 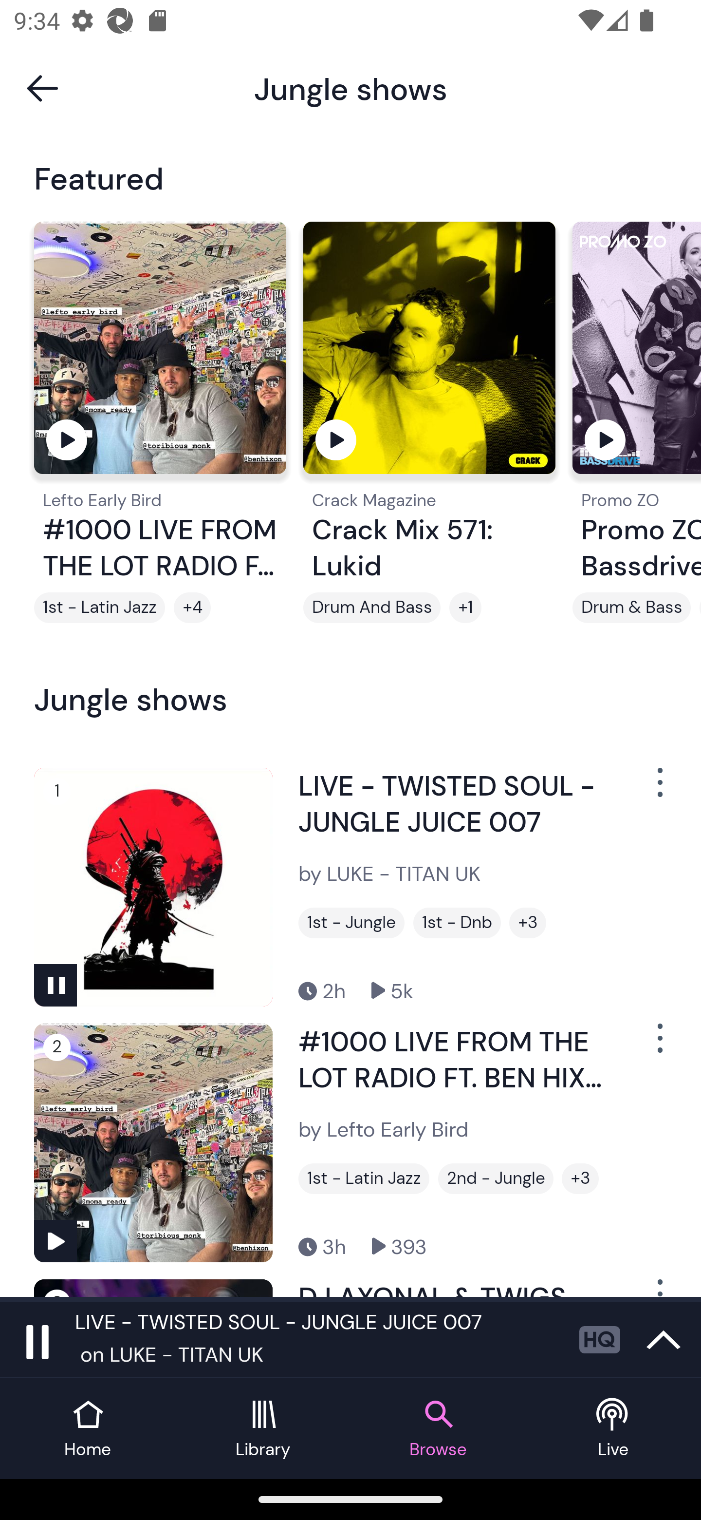 What do you see at coordinates (613, 1428) in the screenshot?
I see `Live tab Live` at bounding box center [613, 1428].